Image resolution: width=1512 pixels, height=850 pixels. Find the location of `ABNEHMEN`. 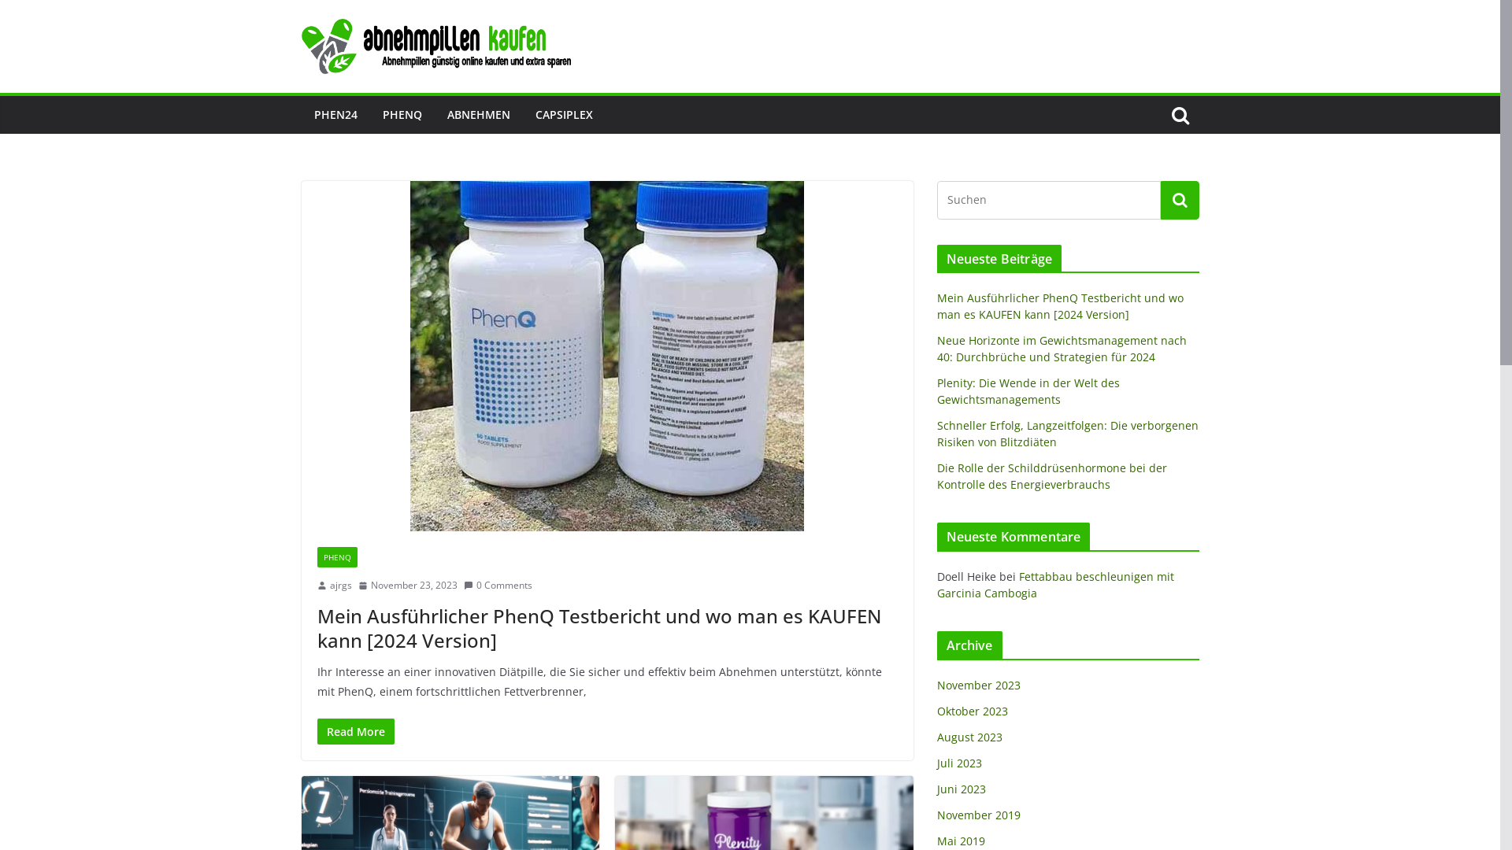

ABNEHMEN is located at coordinates (479, 115).